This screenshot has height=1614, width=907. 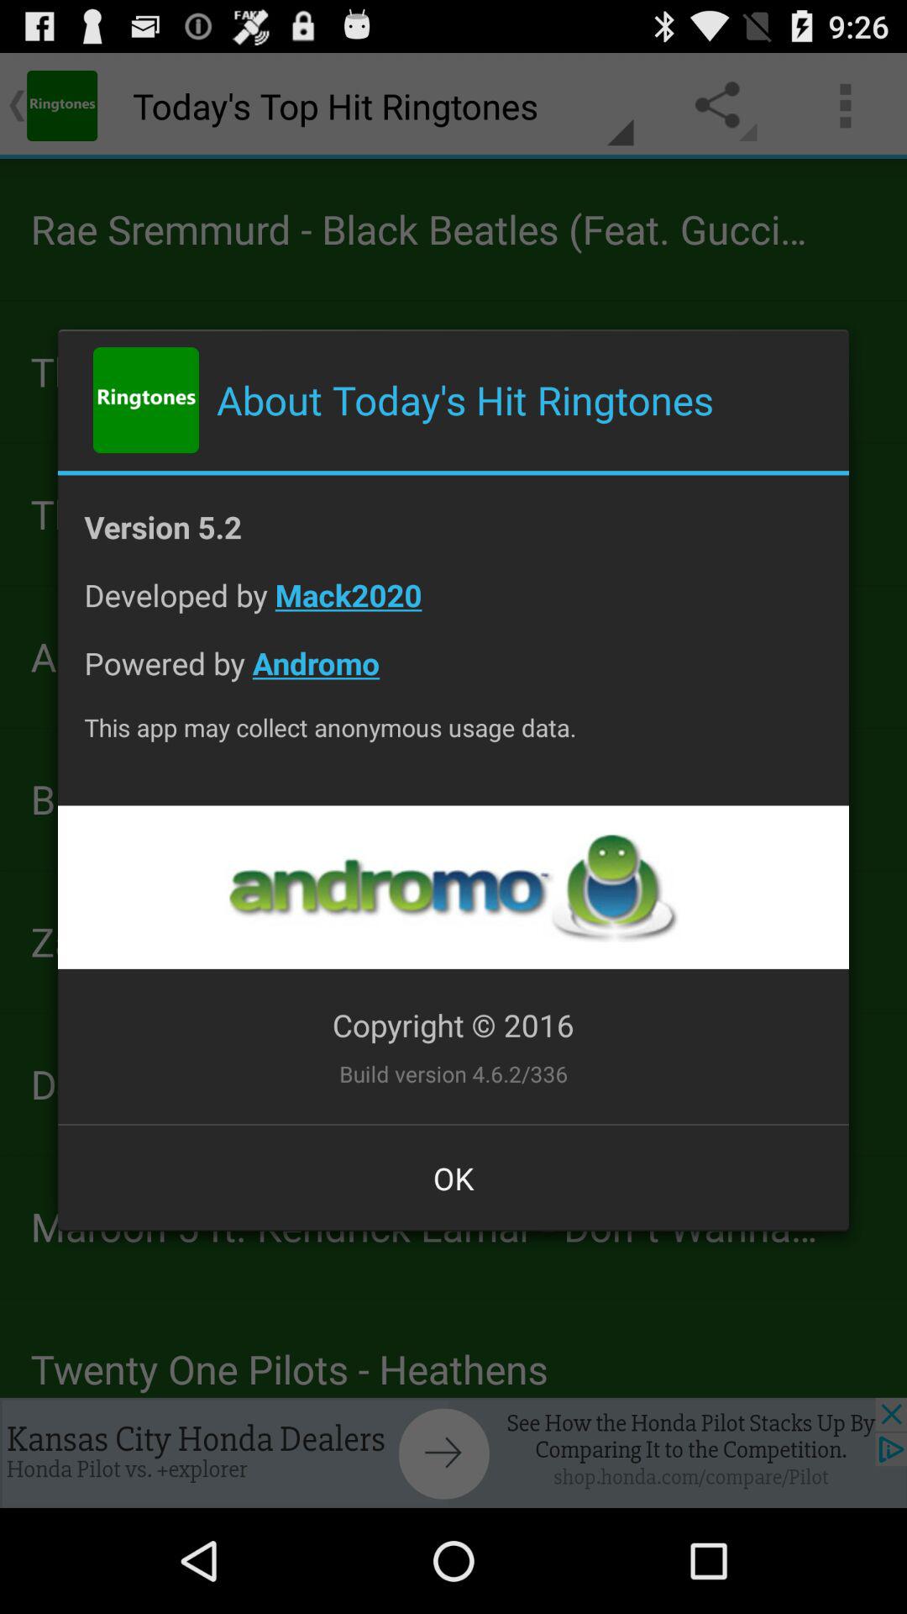 I want to click on tap the ok icon, so click(x=453, y=1178).